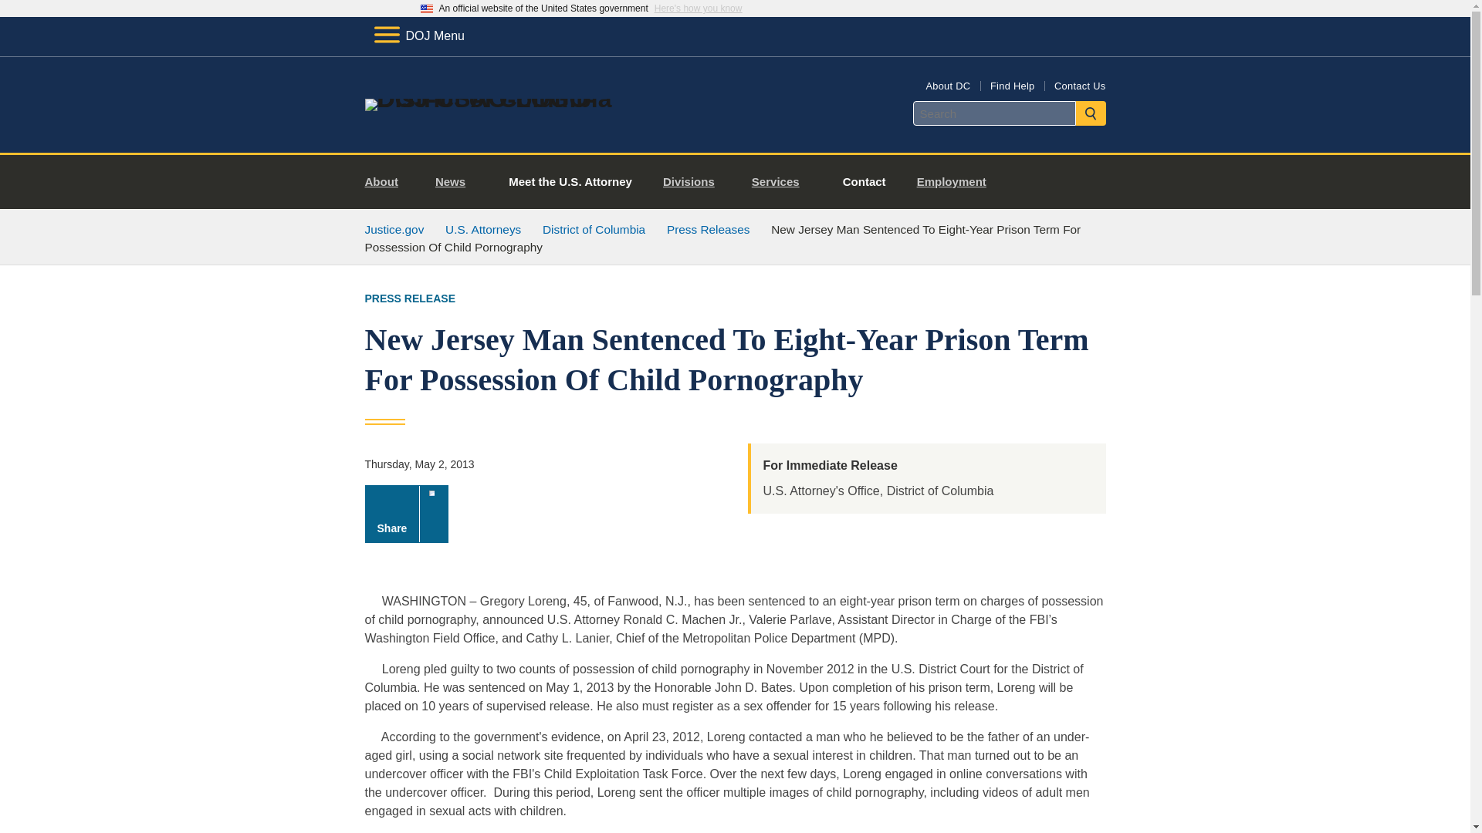 This screenshot has width=1482, height=833. What do you see at coordinates (394, 229) in the screenshot?
I see `Justice.gov` at bounding box center [394, 229].